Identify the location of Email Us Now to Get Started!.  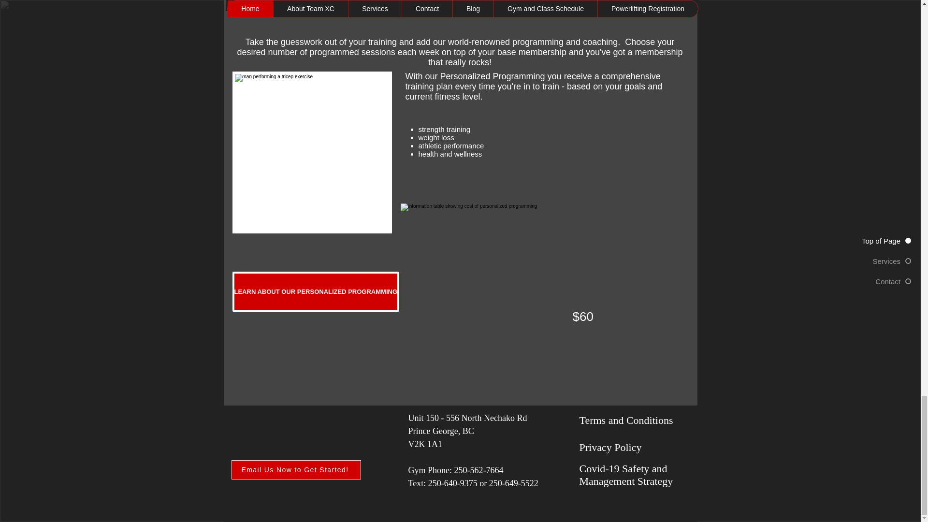
(296, 470).